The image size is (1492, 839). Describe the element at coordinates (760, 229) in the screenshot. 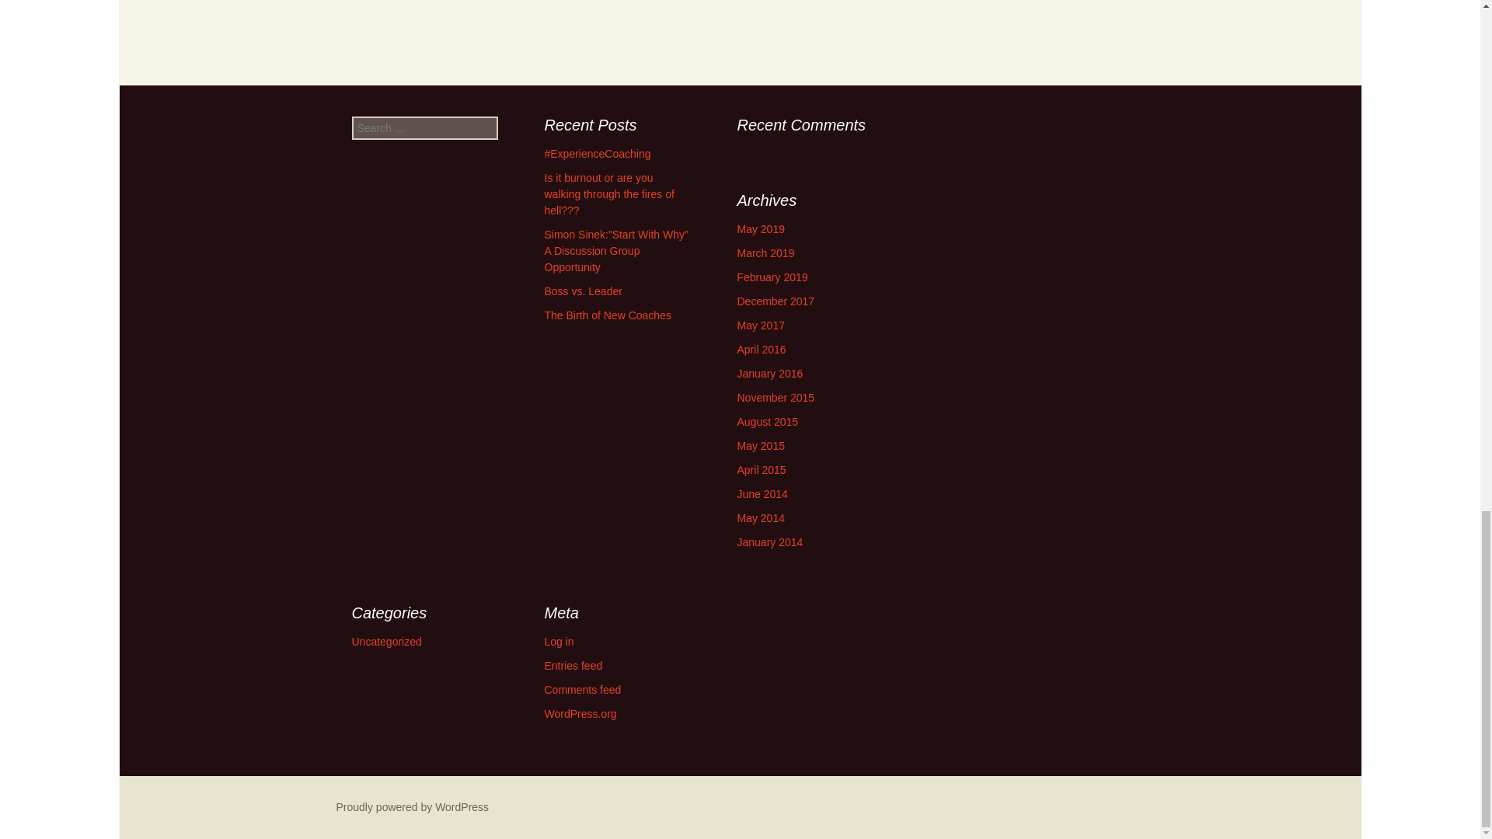

I see `May 2019` at that location.